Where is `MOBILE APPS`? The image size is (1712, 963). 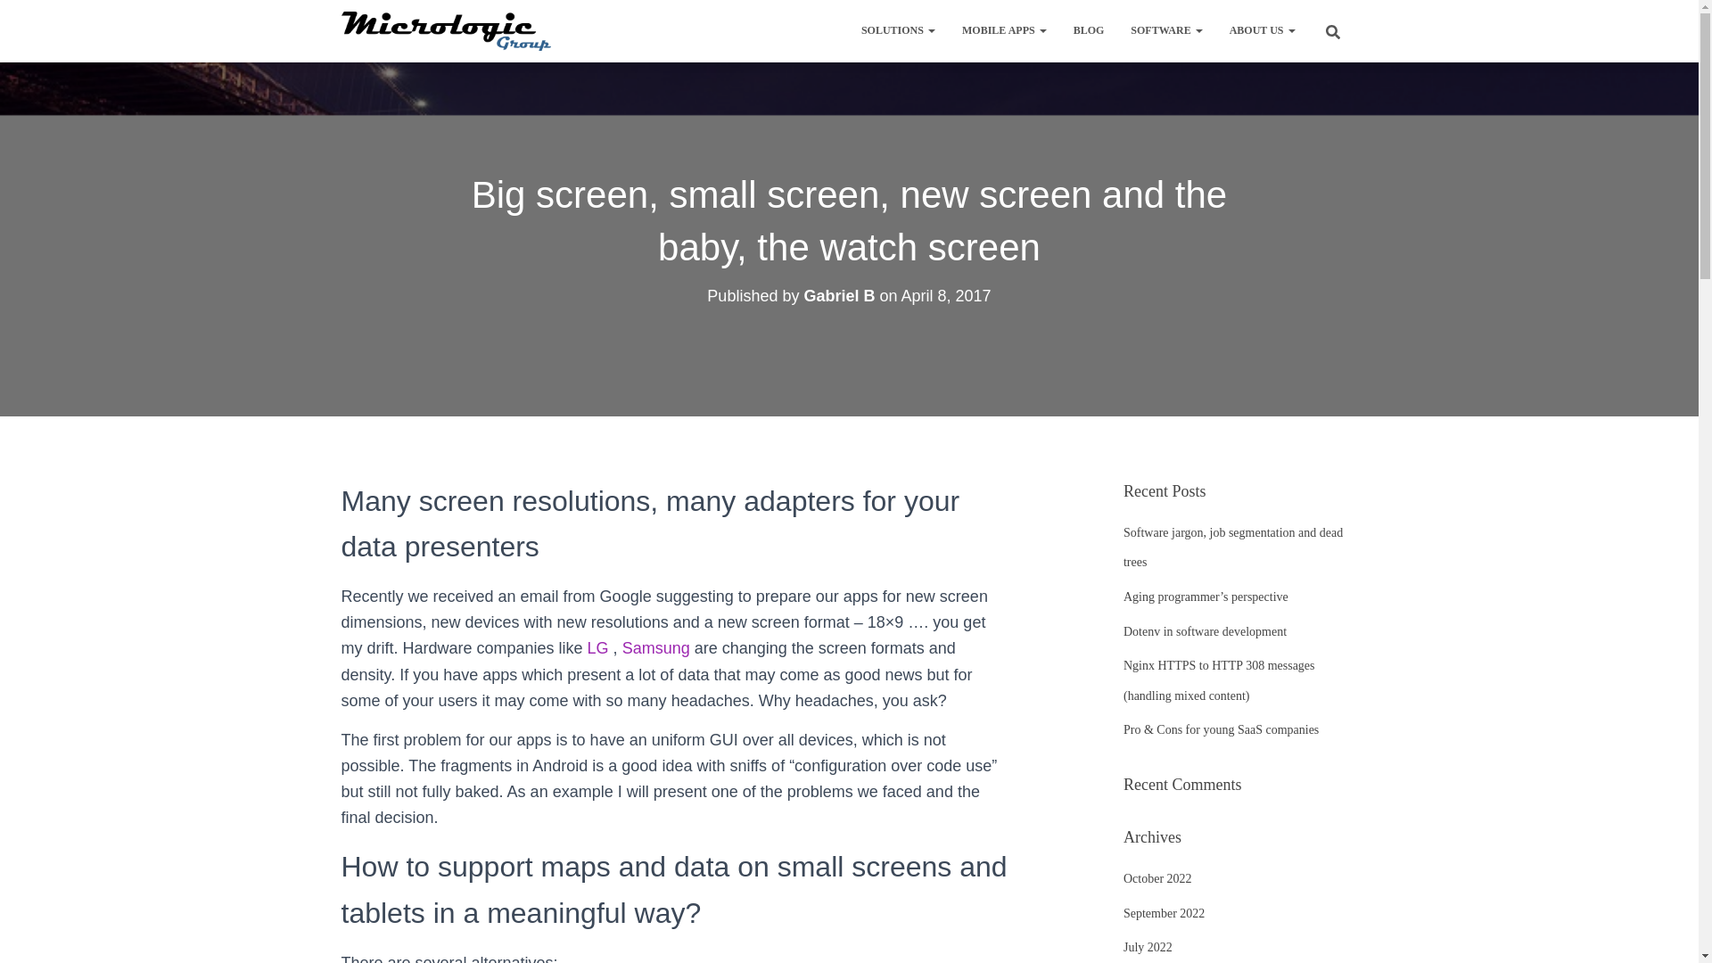
MOBILE APPS is located at coordinates (1004, 30).